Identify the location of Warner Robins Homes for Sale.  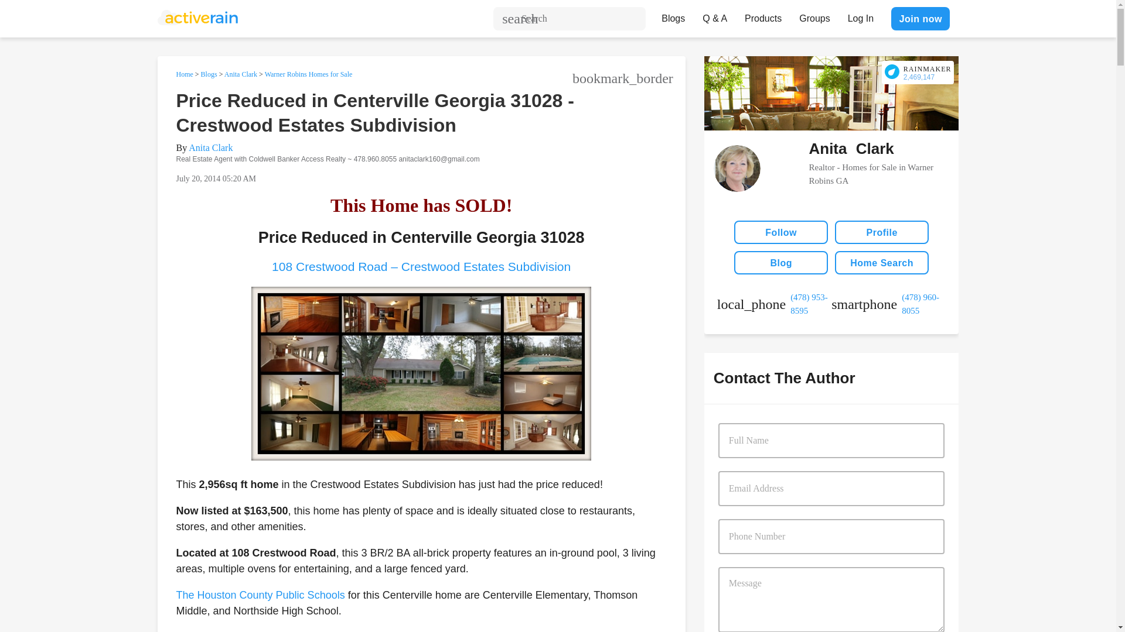
(308, 74).